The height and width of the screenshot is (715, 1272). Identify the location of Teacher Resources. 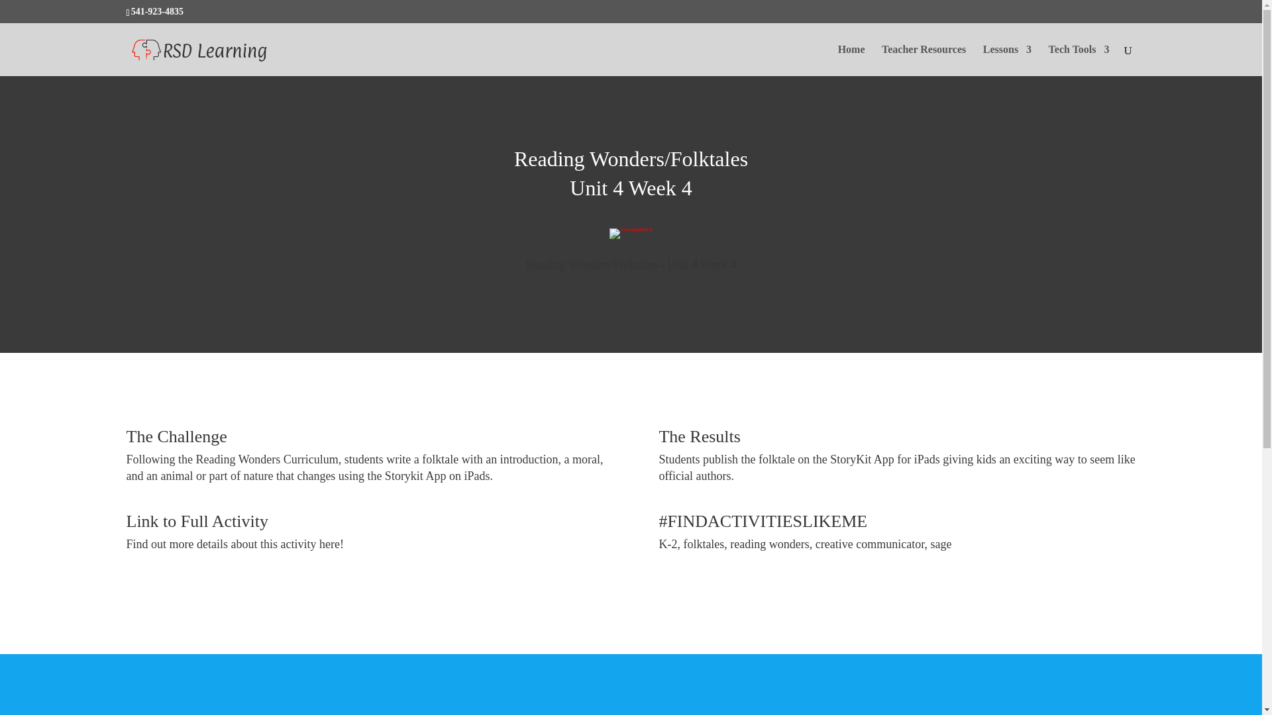
(924, 60).